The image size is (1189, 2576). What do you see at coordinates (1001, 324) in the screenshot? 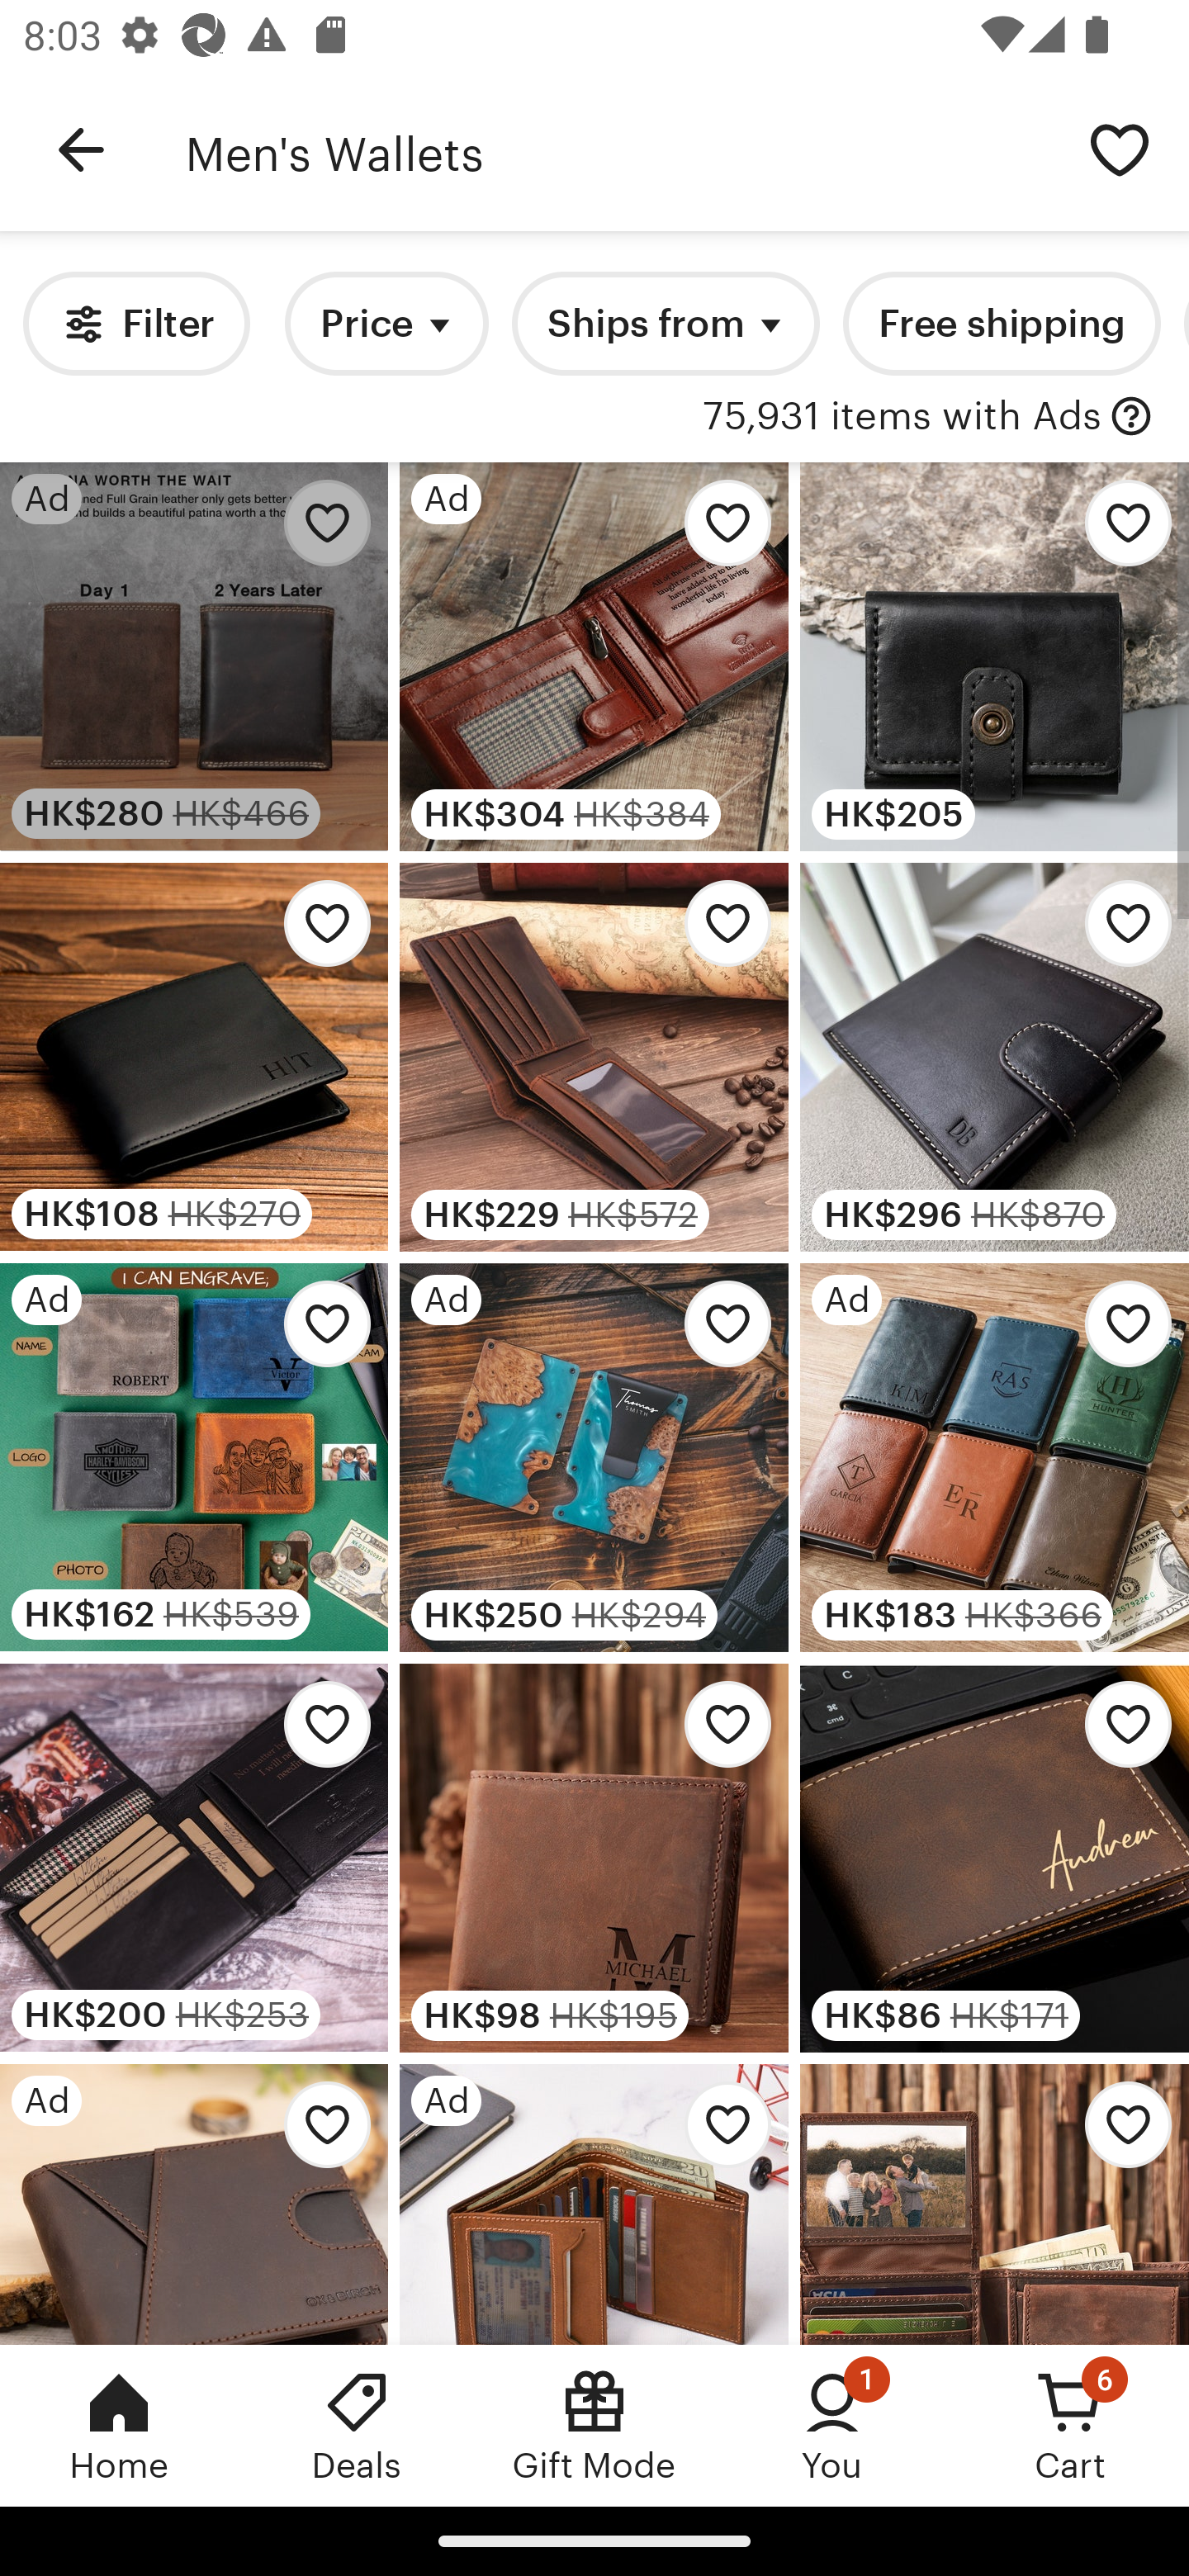
I see `Free shipping` at bounding box center [1001, 324].